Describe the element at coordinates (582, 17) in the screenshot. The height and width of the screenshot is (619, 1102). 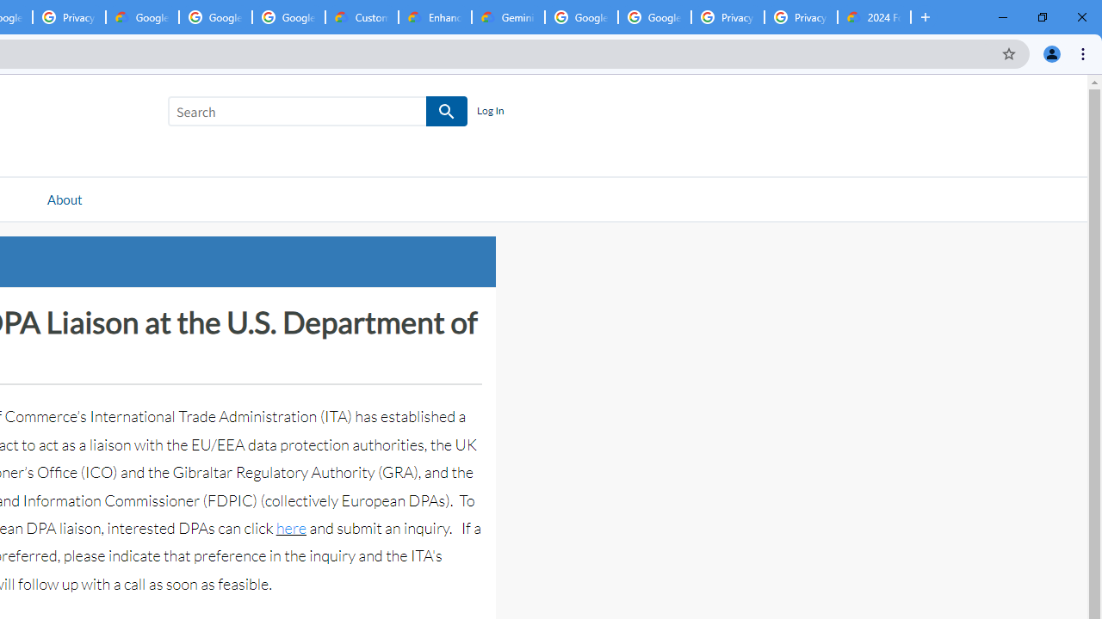
I see `Google Cloud Platform` at that location.